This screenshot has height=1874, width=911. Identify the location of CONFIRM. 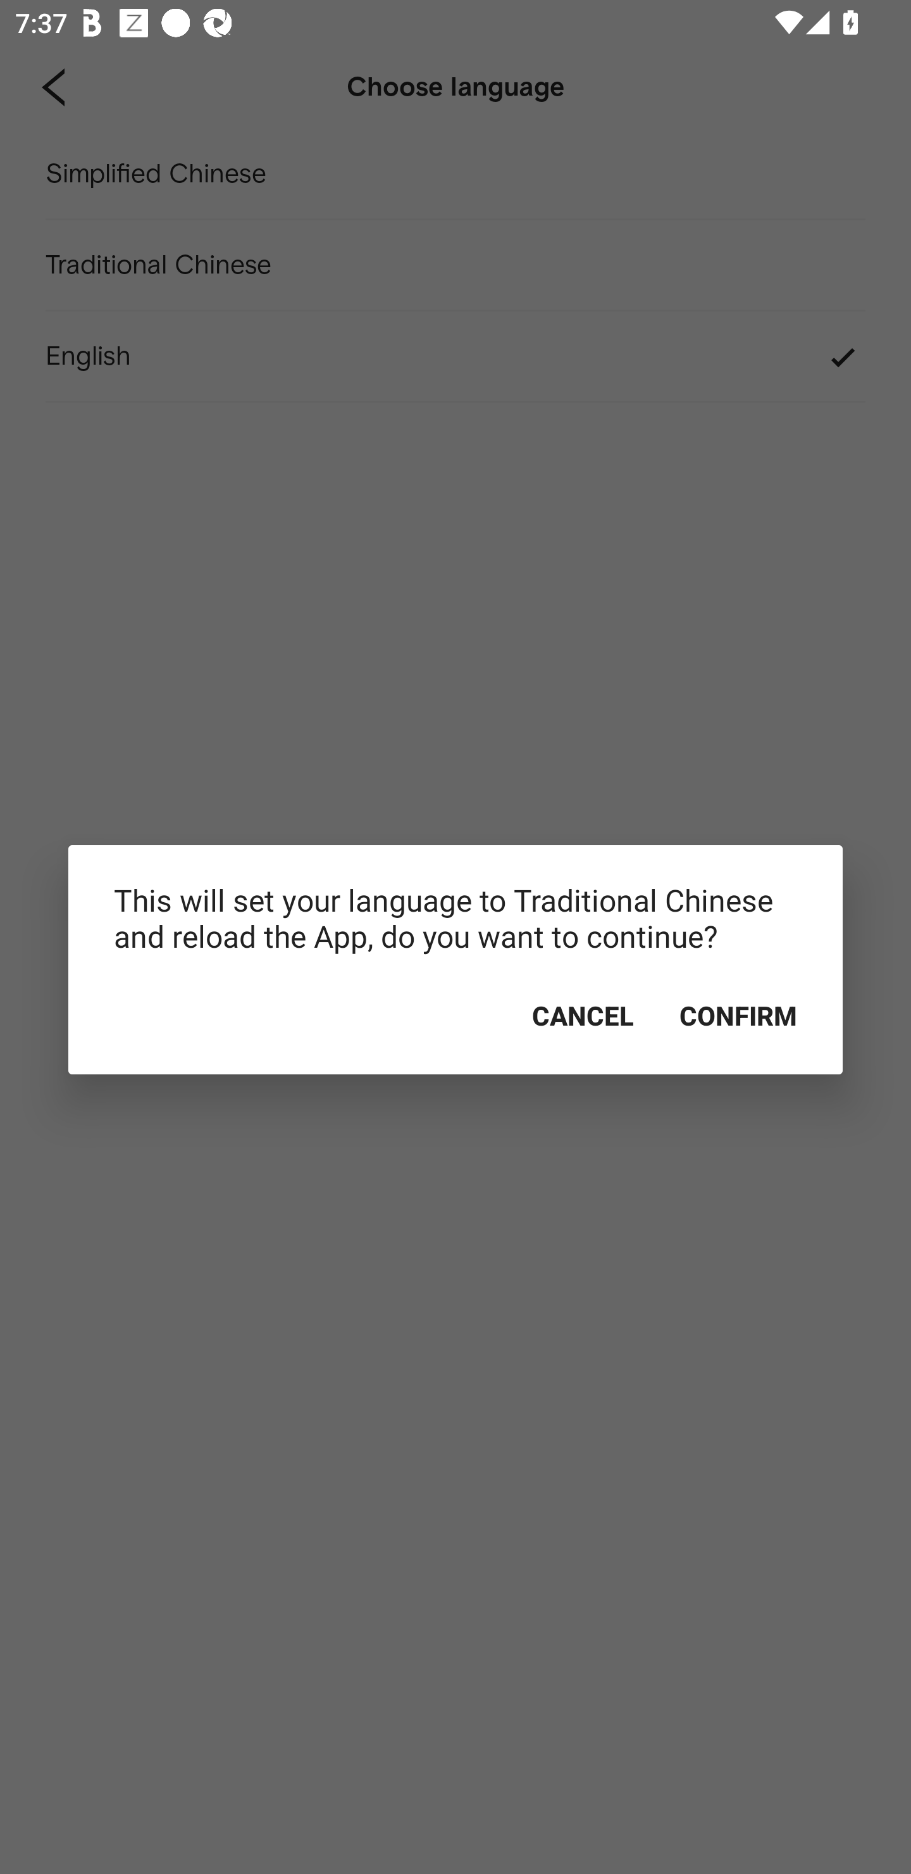
(738, 1016).